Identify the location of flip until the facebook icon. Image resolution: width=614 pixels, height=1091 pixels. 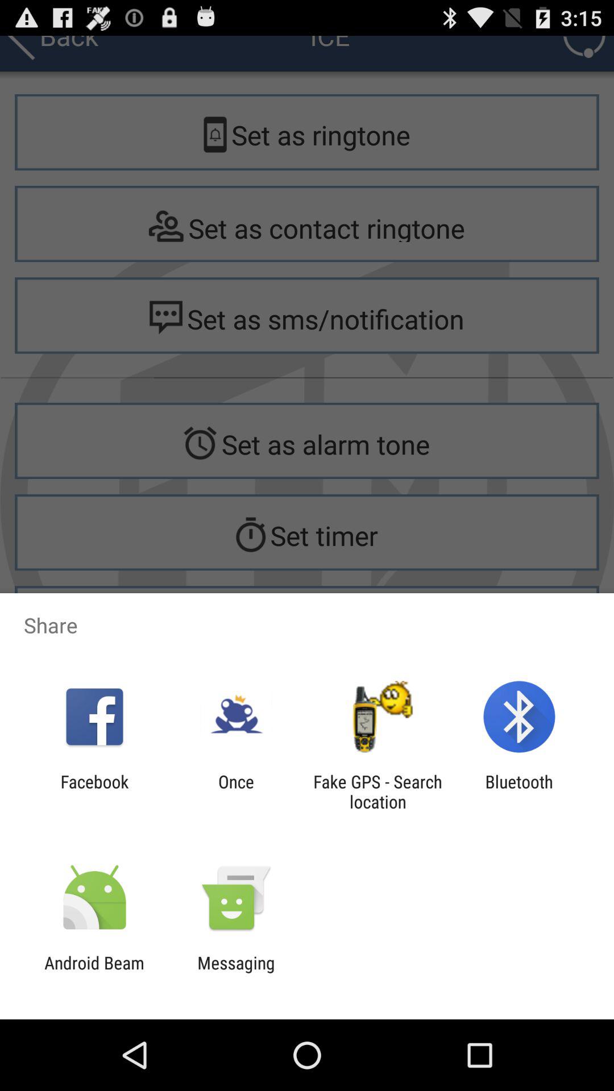
(94, 792).